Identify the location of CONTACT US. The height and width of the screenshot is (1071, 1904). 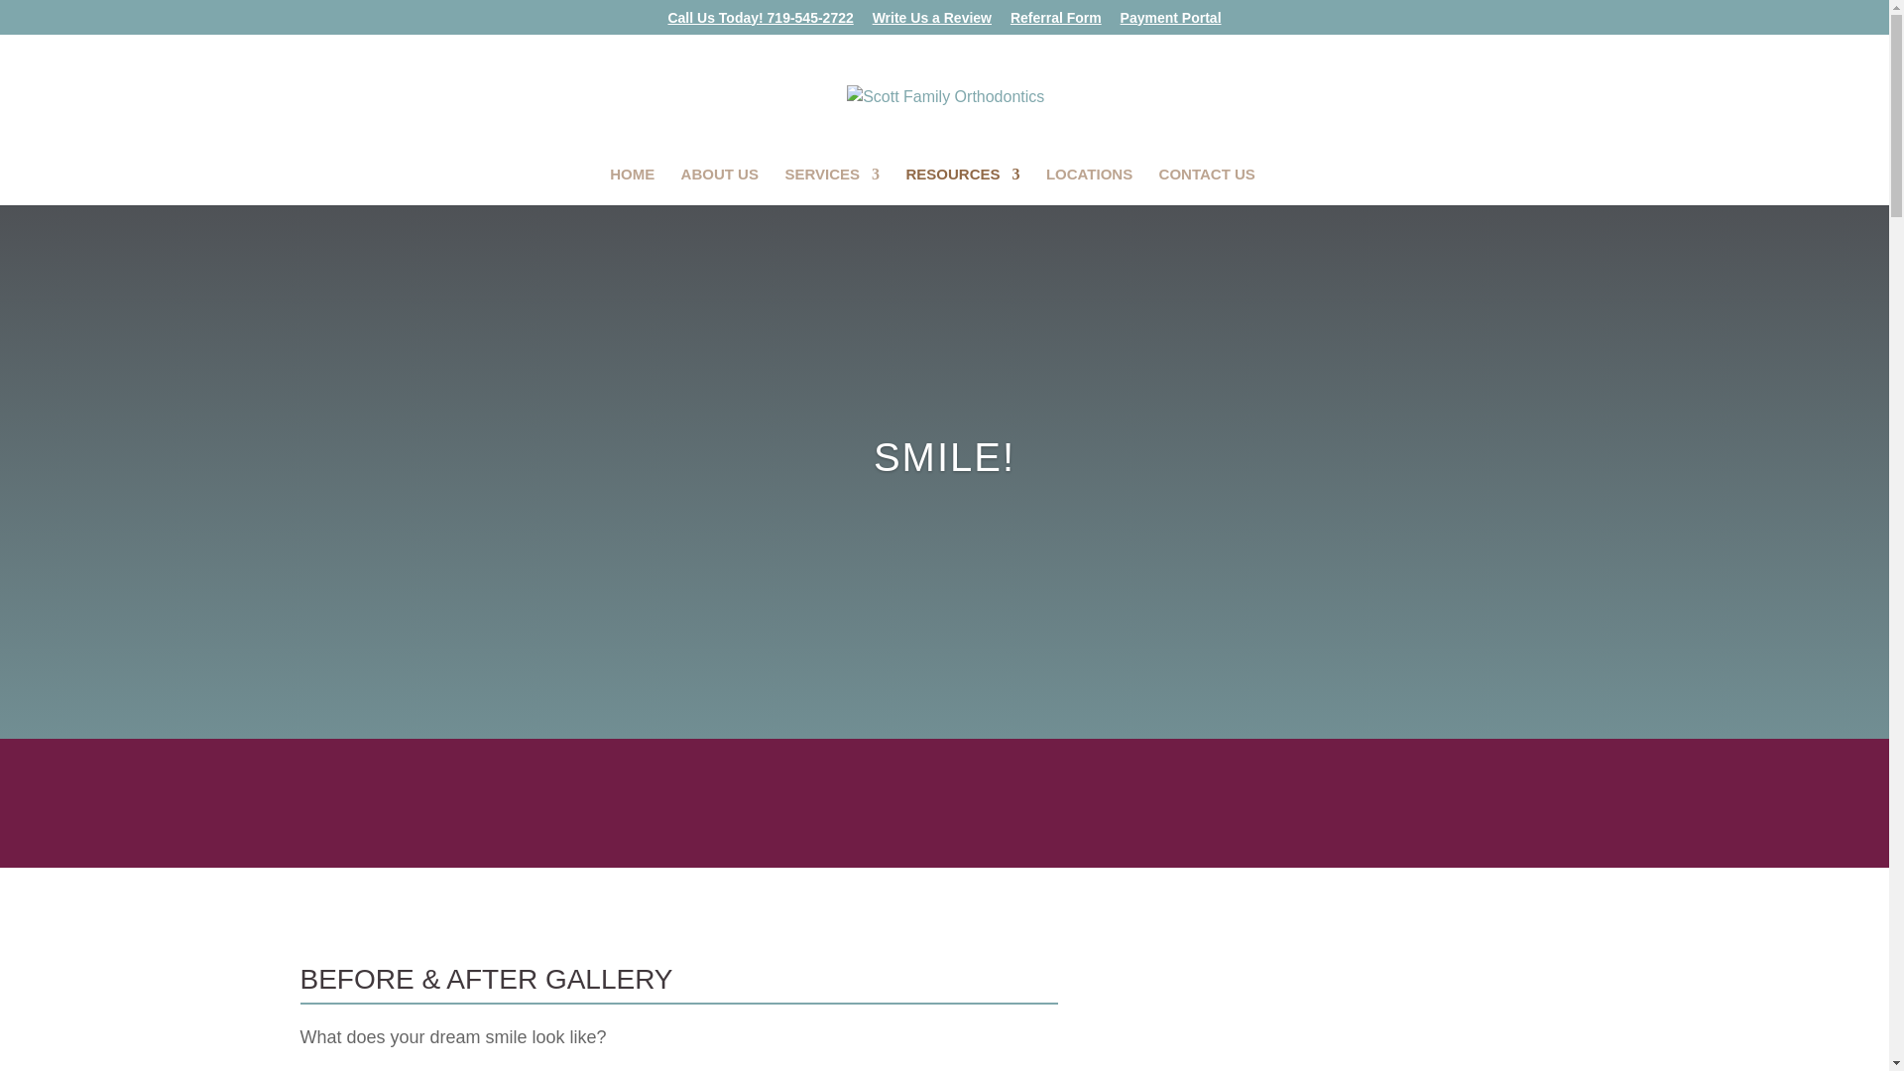
(1207, 186).